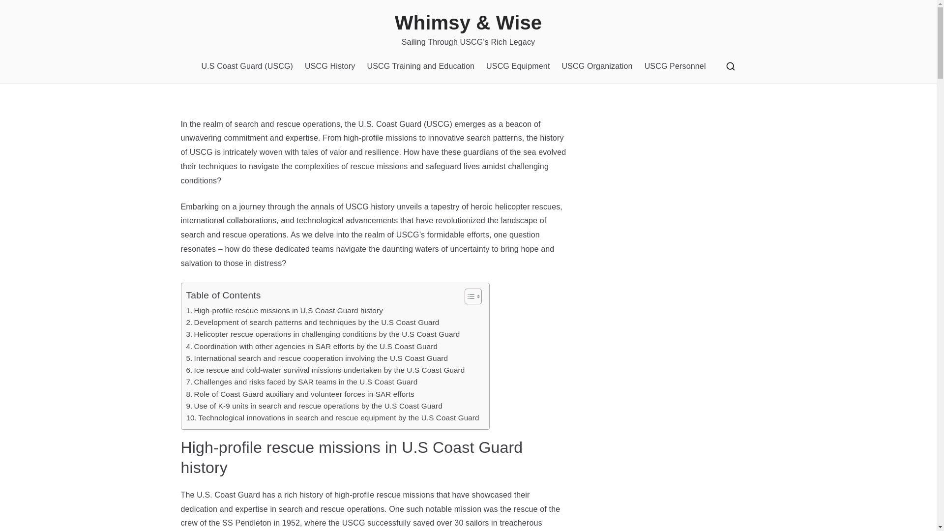 Image resolution: width=944 pixels, height=531 pixels. Describe the element at coordinates (18, 12) in the screenshot. I see `Search` at that location.